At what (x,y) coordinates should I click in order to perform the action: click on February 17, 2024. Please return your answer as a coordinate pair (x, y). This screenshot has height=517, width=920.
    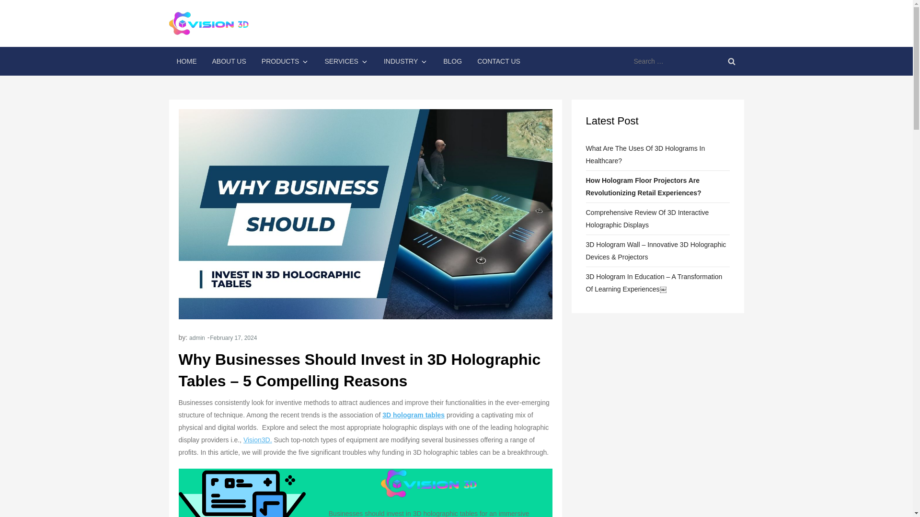
    Looking at the image, I should click on (233, 337).